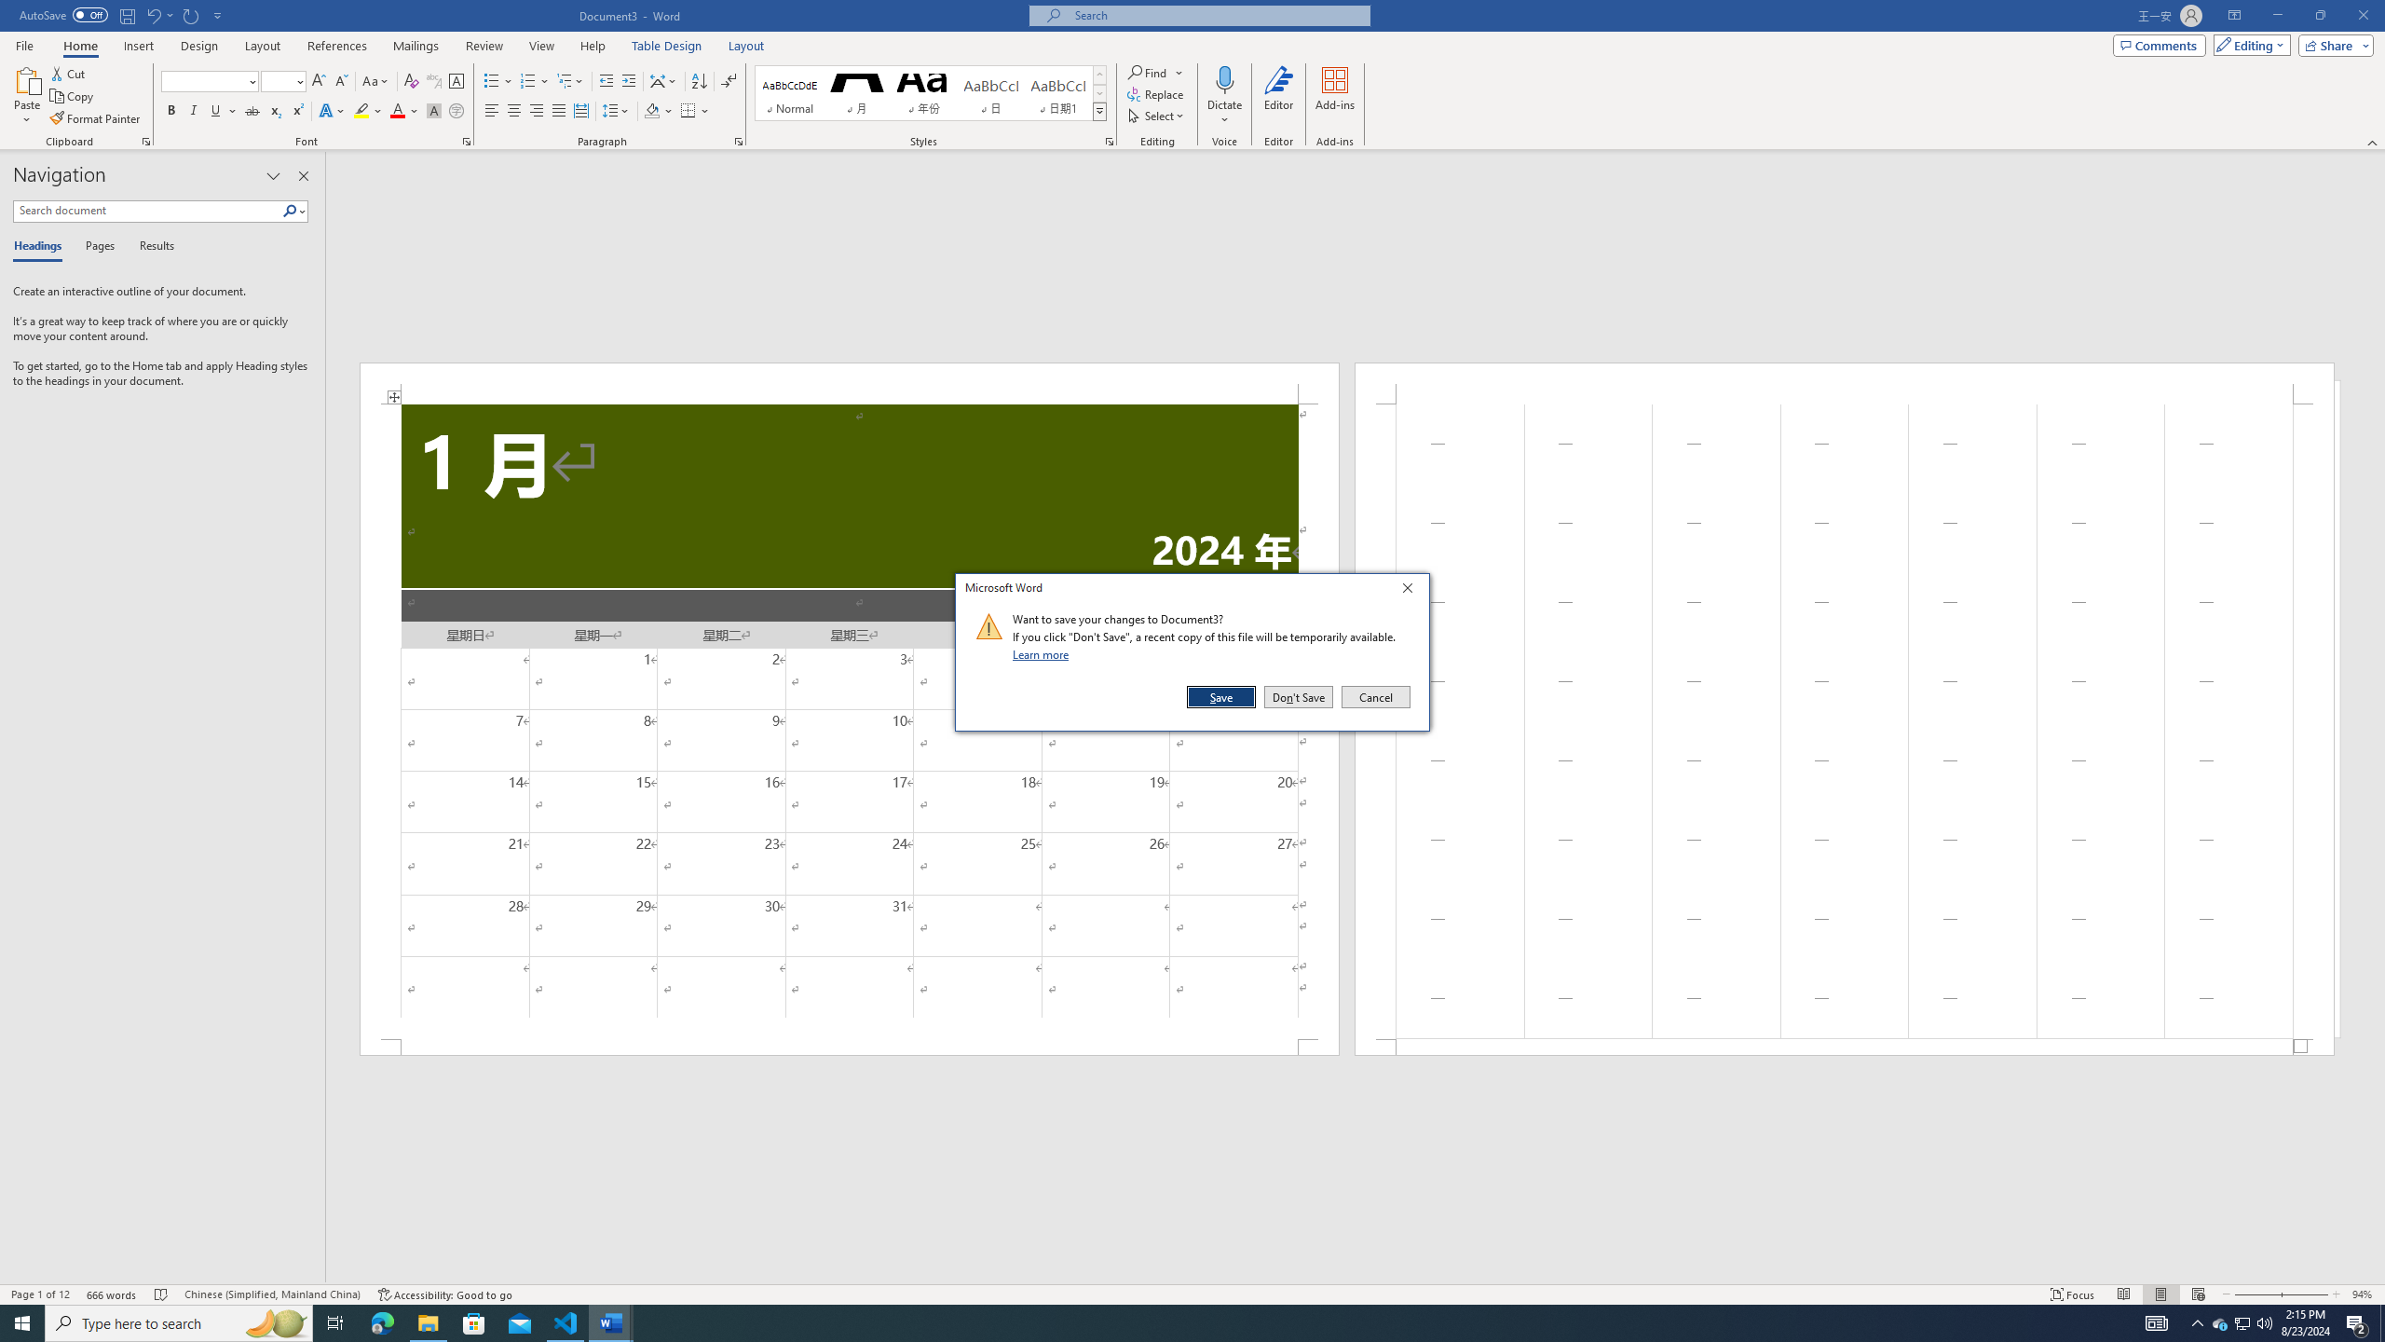 This screenshot has width=2385, height=1342. What do you see at coordinates (579, 112) in the screenshot?
I see `Distributed` at bounding box center [579, 112].